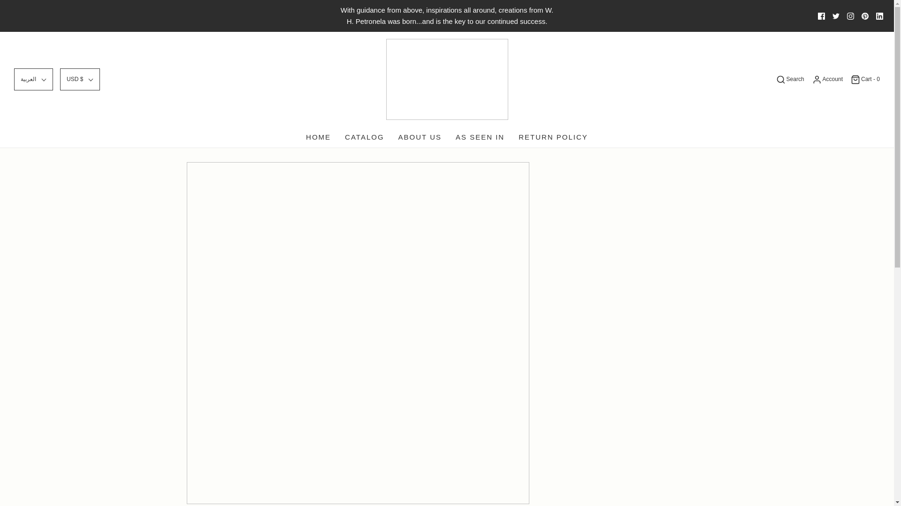 Image resolution: width=901 pixels, height=506 pixels. I want to click on Twitter icon, so click(836, 16).